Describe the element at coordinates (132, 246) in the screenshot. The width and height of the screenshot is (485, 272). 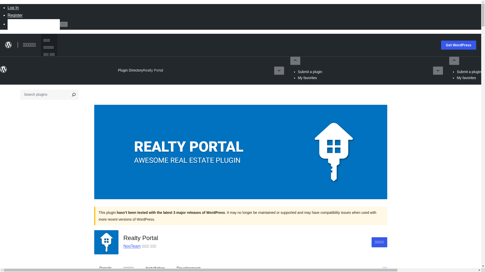
I see `NooTeam` at that location.